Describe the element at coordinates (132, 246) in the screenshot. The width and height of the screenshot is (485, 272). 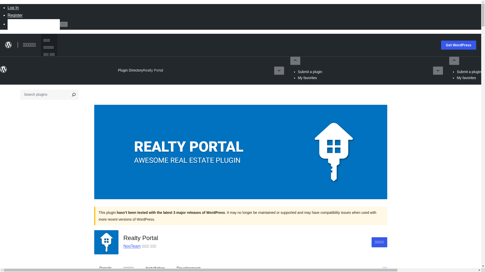
I see `NooTeam` at that location.